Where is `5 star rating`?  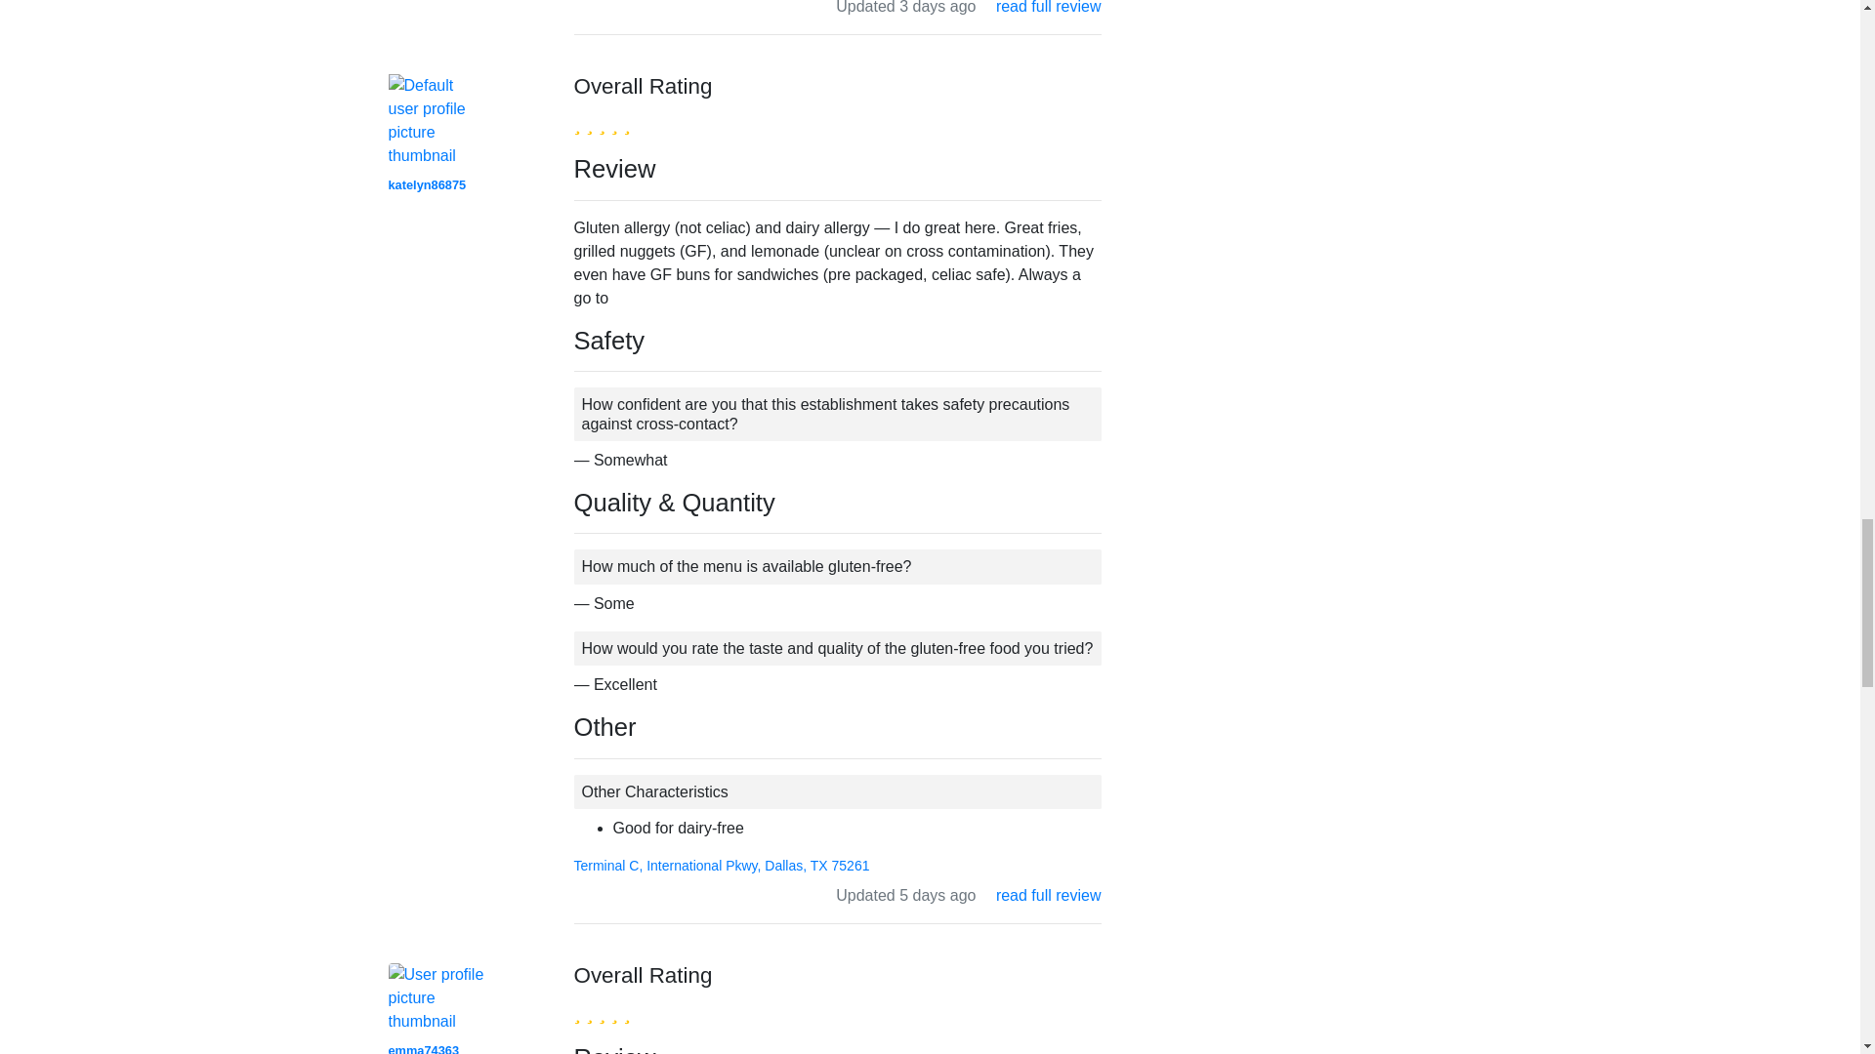
5 star rating is located at coordinates (602, 1012).